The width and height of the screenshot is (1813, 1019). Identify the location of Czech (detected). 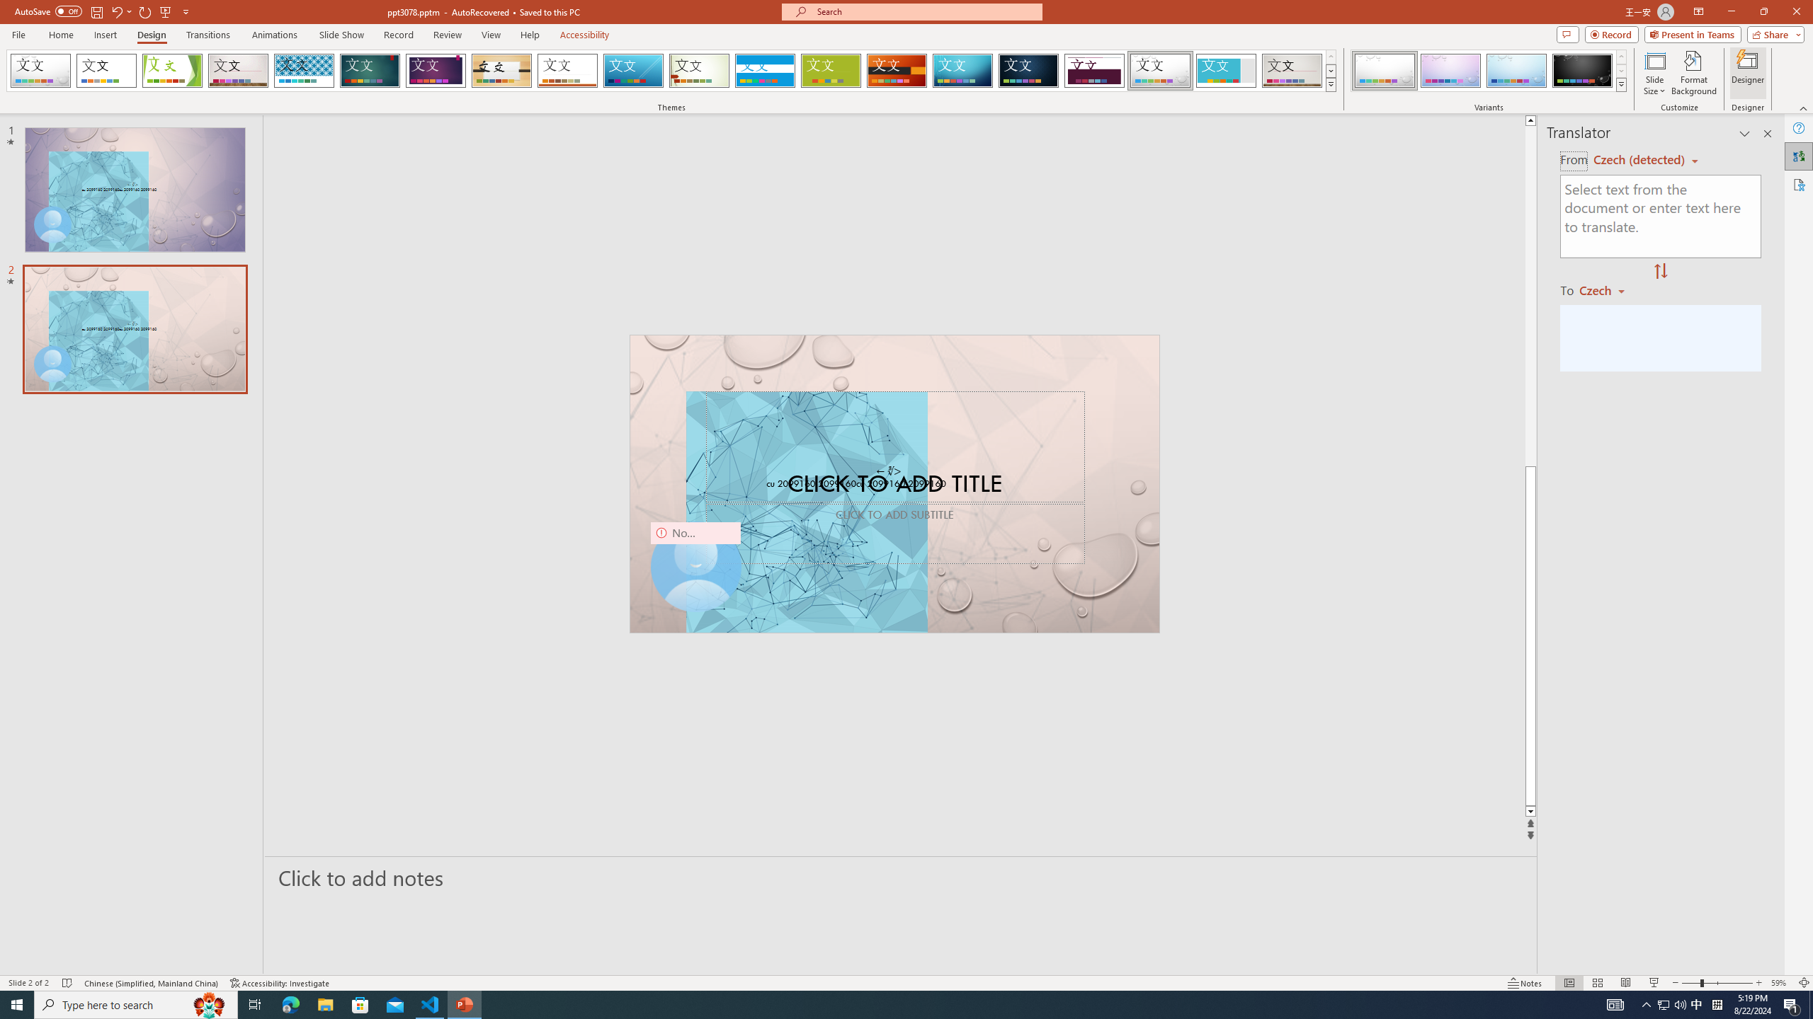
(1640, 160).